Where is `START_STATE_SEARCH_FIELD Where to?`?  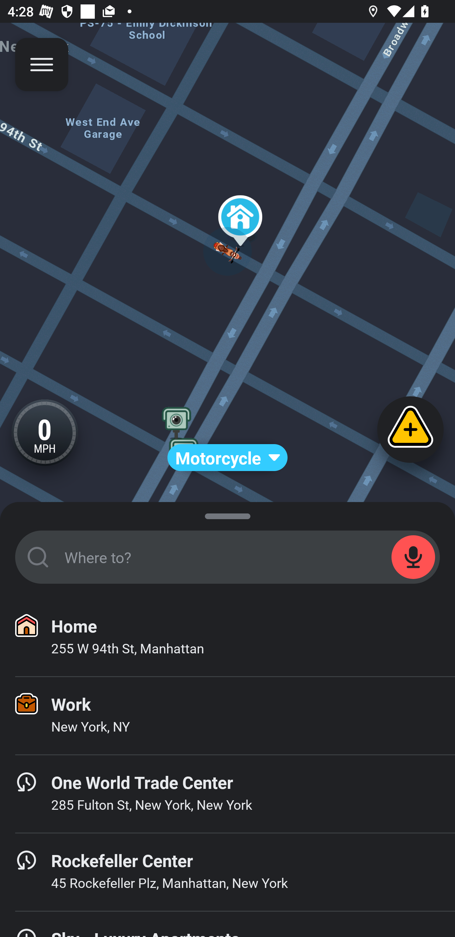
START_STATE_SEARCH_FIELD Where to? is located at coordinates (227, 557).